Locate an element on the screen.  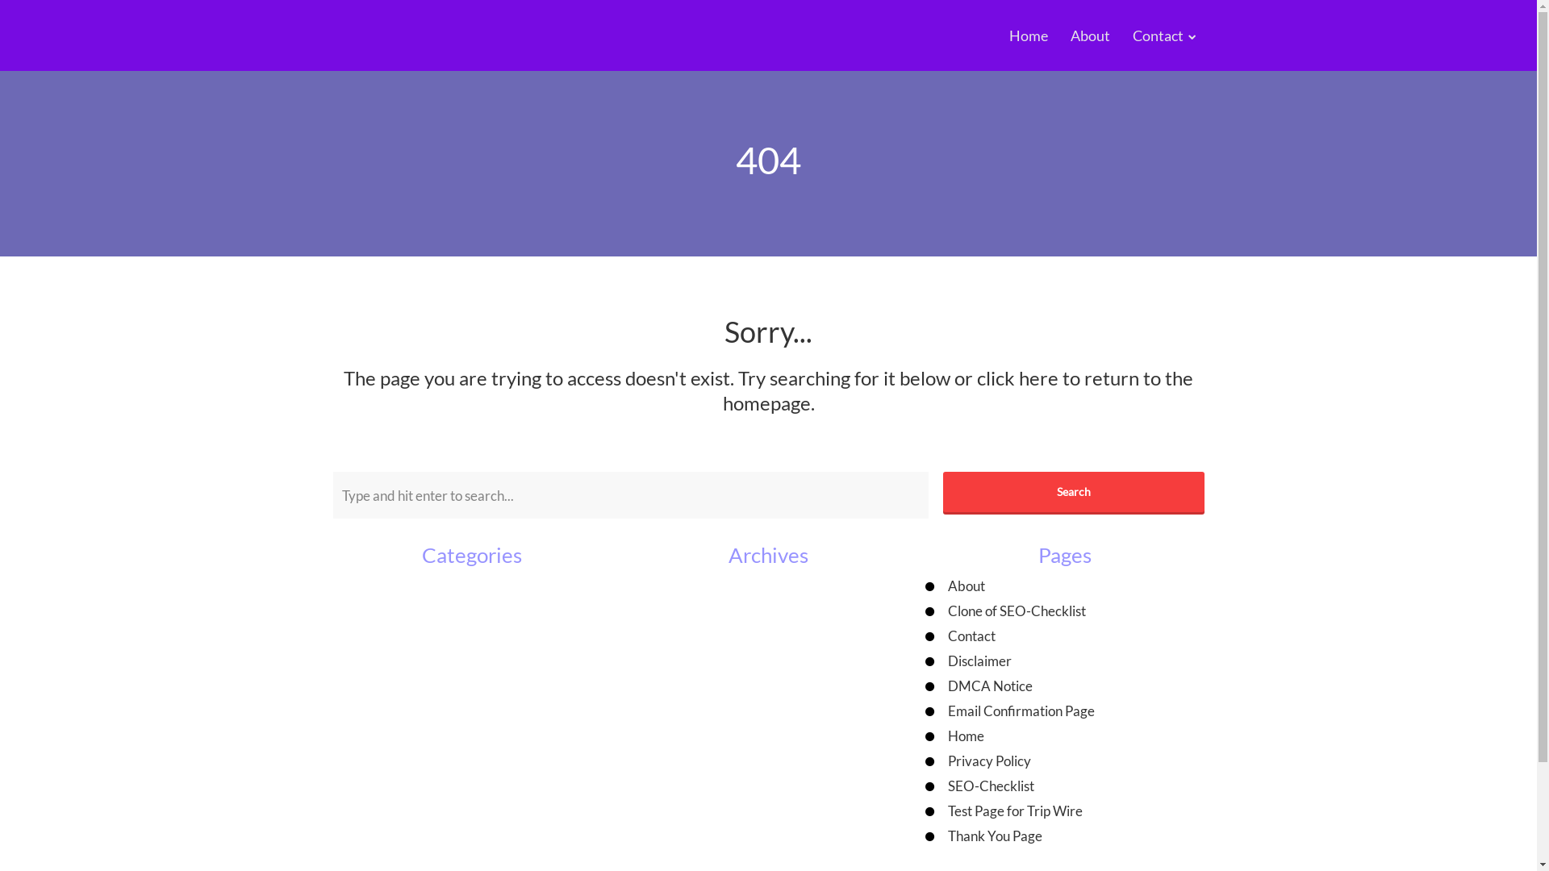
Contact is located at coordinates (1159, 35).